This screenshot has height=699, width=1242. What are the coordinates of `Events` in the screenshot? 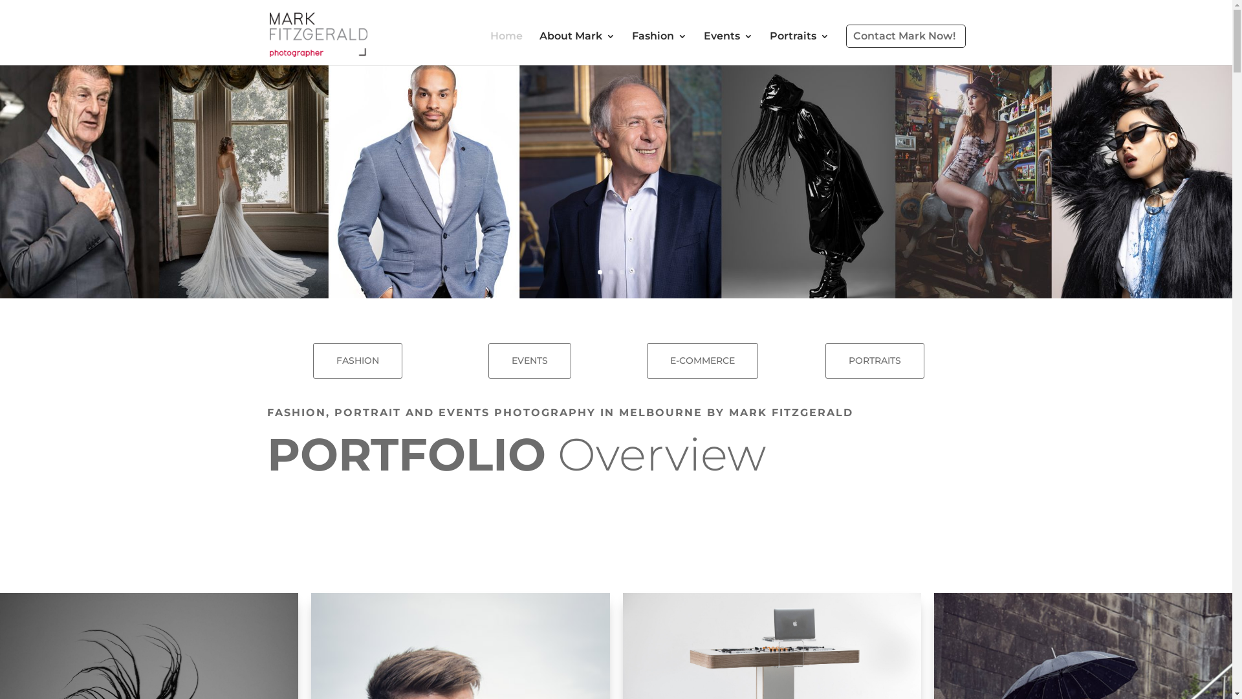 It's located at (728, 49).